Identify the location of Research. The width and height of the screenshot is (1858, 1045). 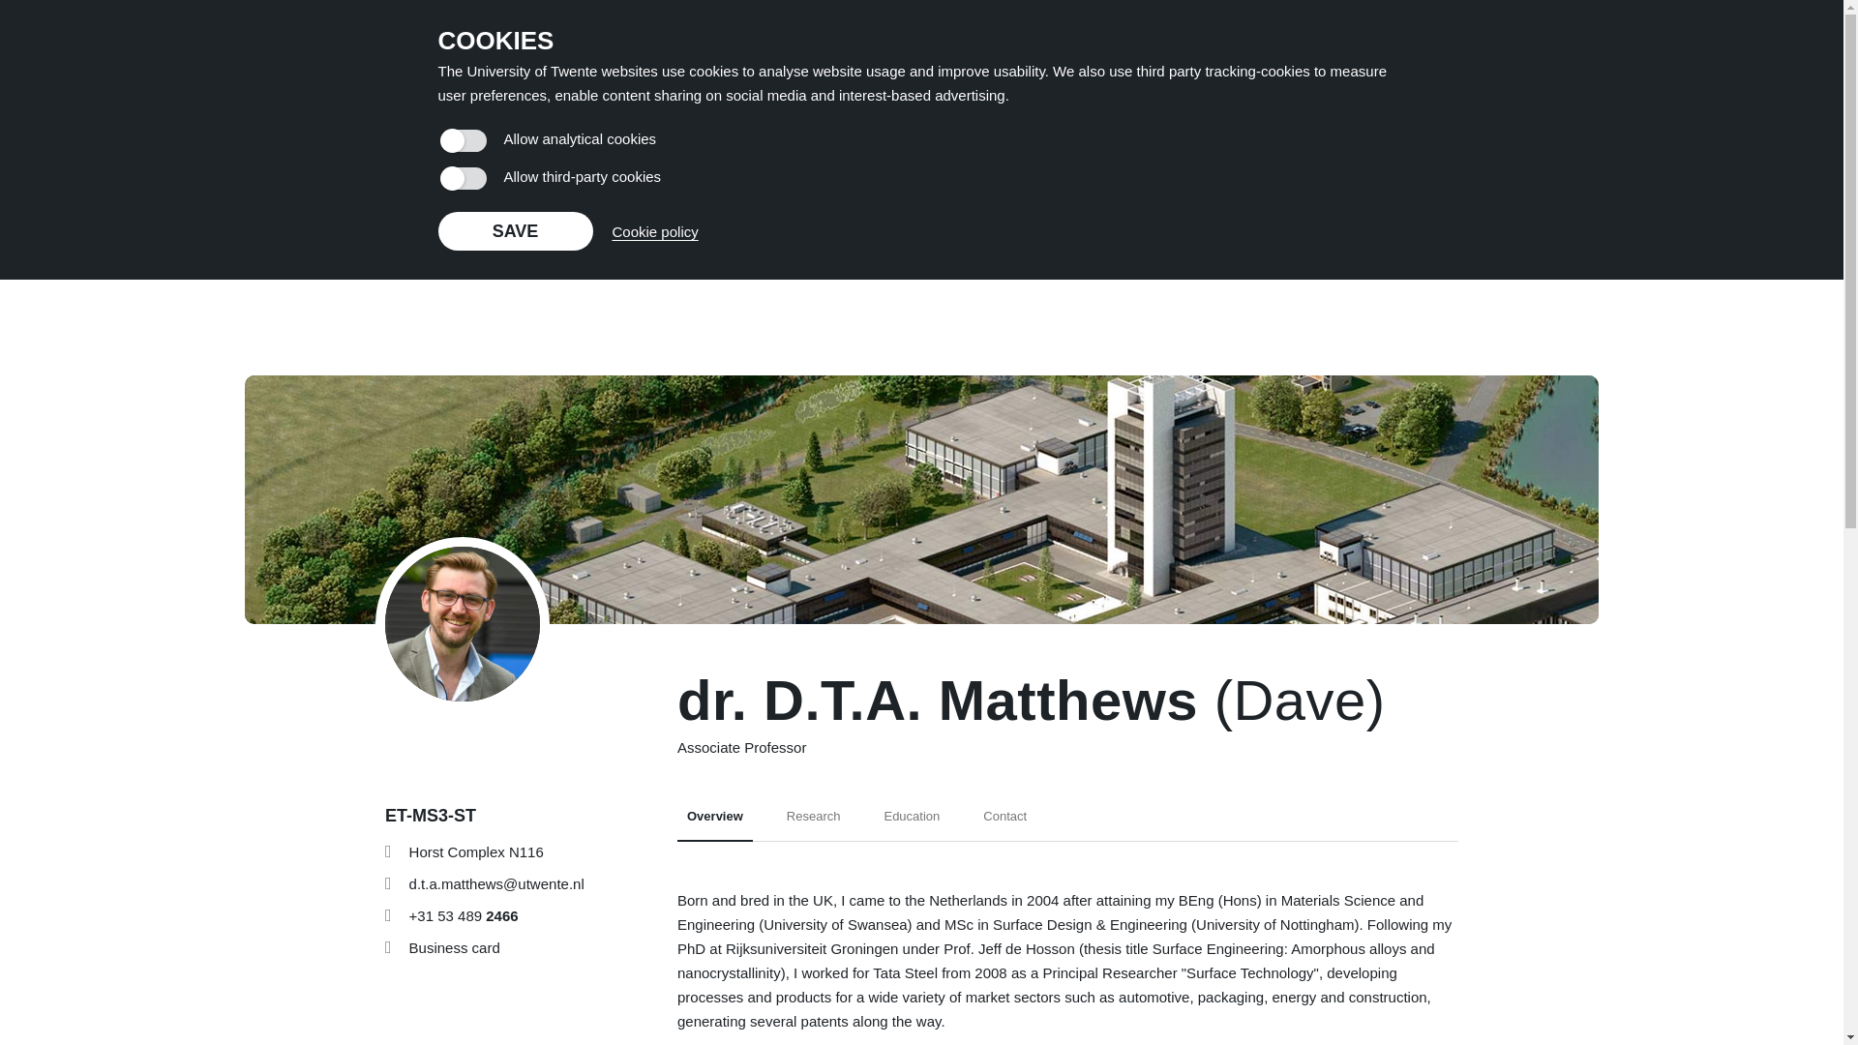
(912, 822).